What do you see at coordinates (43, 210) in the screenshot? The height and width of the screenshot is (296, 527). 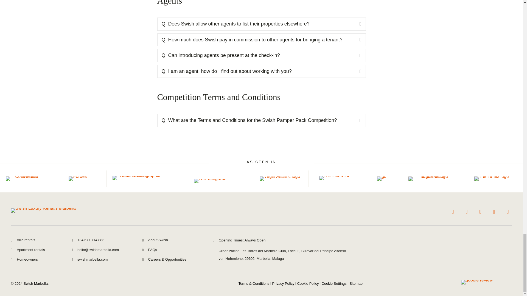 I see `Swish Luxury Rentals Marbella` at bounding box center [43, 210].